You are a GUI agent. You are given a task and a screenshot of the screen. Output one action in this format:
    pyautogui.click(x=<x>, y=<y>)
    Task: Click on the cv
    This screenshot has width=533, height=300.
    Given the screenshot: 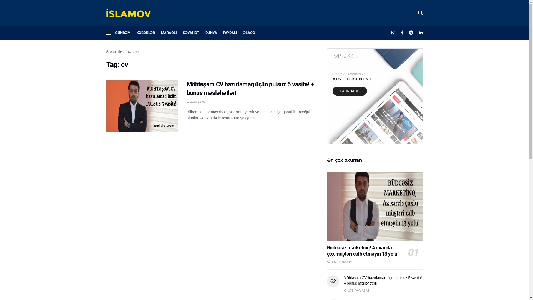 What is the action you would take?
    pyautogui.click(x=138, y=51)
    